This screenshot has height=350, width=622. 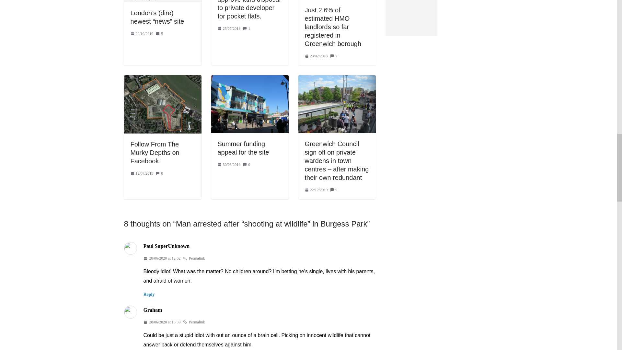 What do you see at coordinates (154, 152) in the screenshot?
I see `Follow From The Murky Depths on Facebook` at bounding box center [154, 152].